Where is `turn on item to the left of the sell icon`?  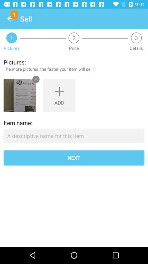 turn on item to the left of the sell icon is located at coordinates (10, 19).